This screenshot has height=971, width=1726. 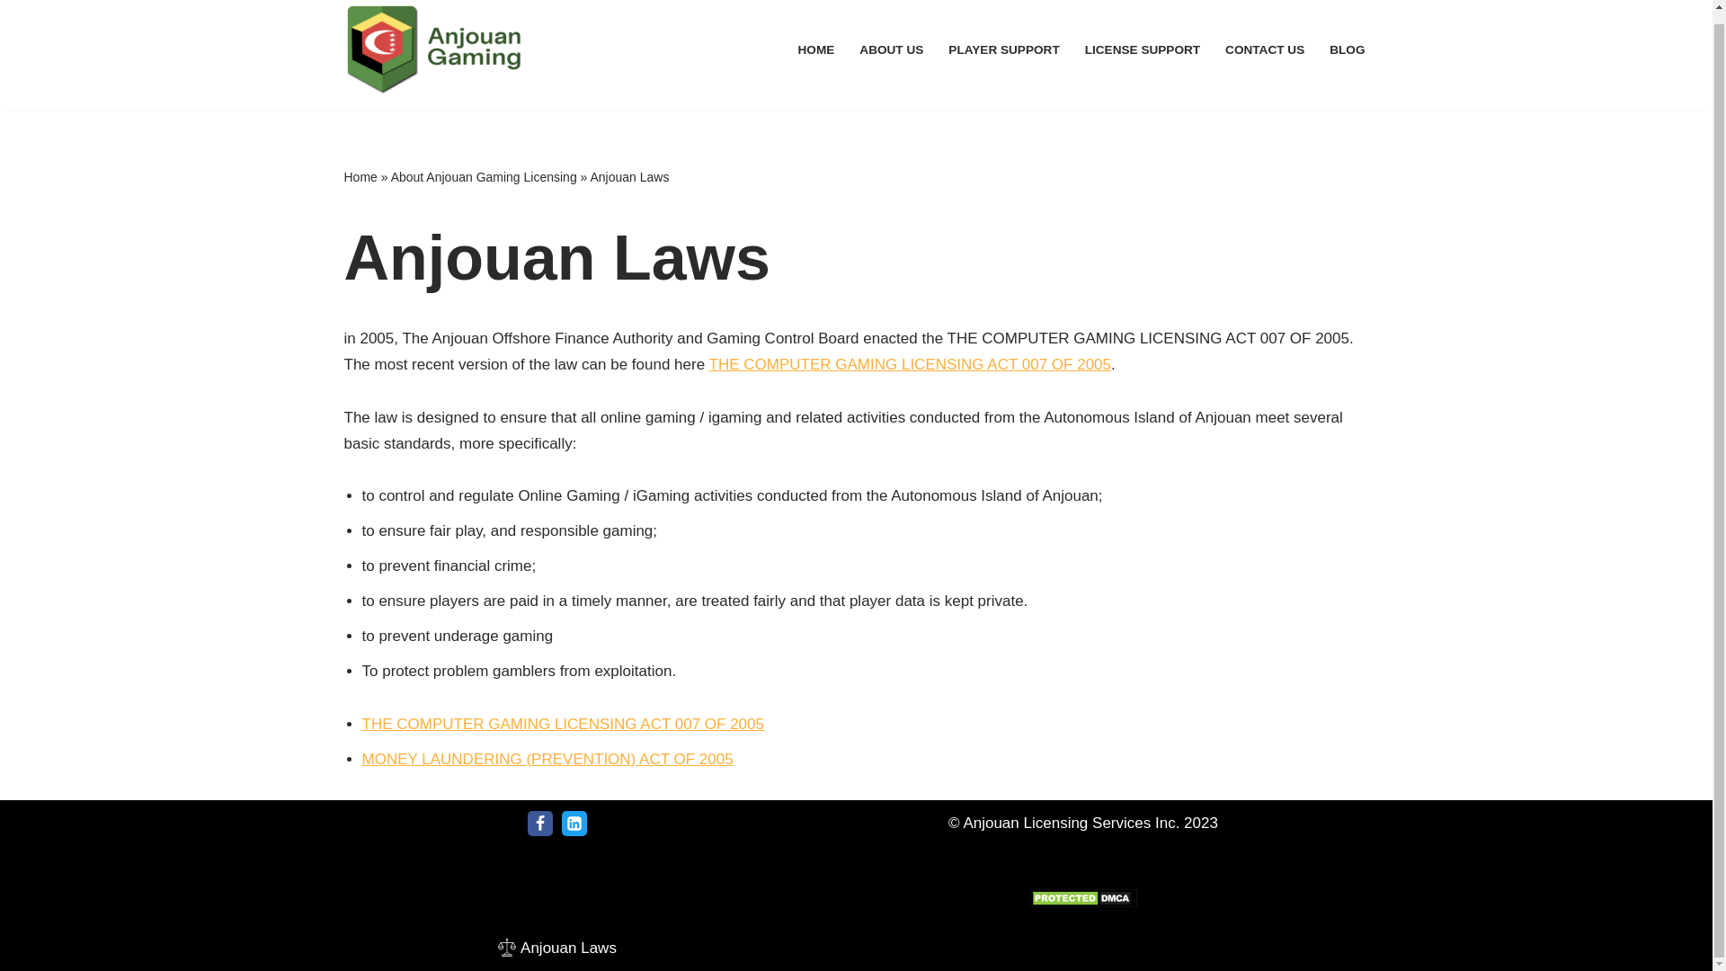 What do you see at coordinates (892, 50) in the screenshot?
I see `ABOUT US` at bounding box center [892, 50].